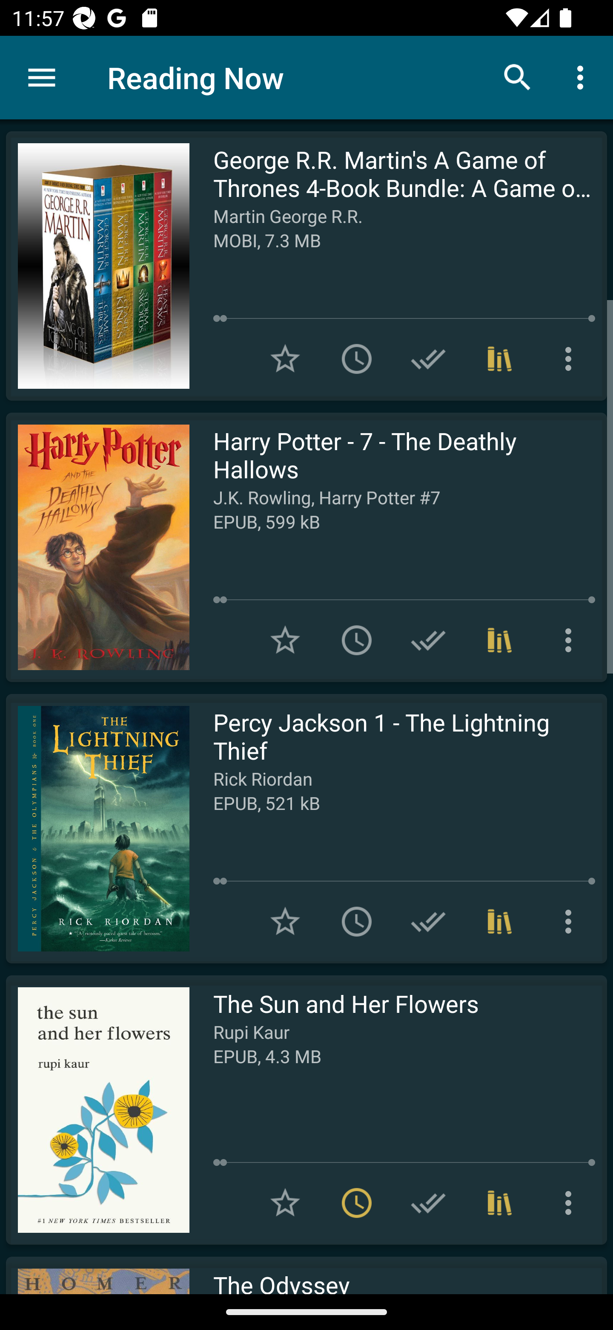 The height and width of the screenshot is (1330, 613). I want to click on Add to Have read, so click(428, 359).